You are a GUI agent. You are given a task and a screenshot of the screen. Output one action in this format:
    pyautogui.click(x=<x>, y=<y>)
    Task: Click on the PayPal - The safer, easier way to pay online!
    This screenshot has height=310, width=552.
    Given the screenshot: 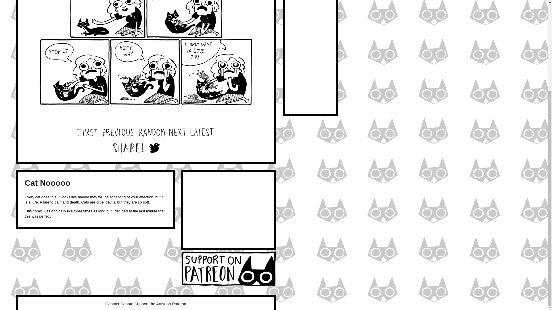 What is the action you would take?
    pyautogui.click(x=127, y=304)
    